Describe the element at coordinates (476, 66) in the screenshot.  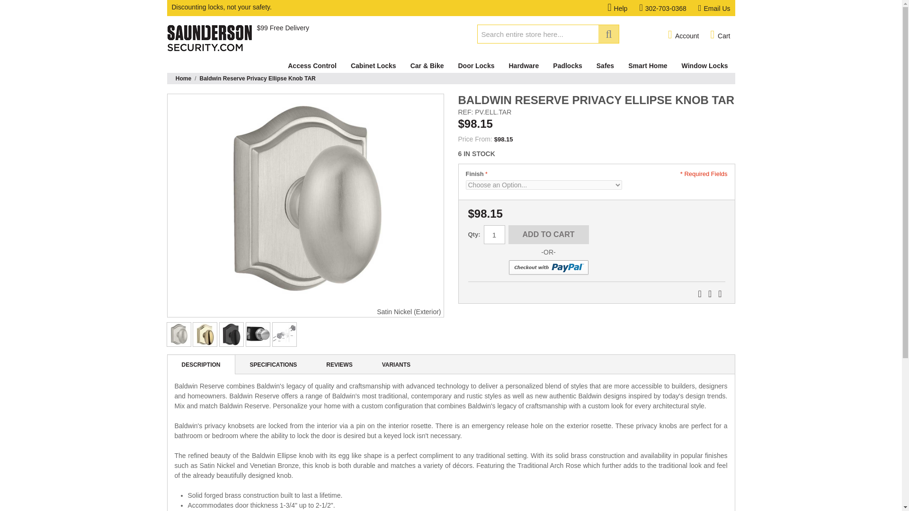
I see `Door Locks` at that location.